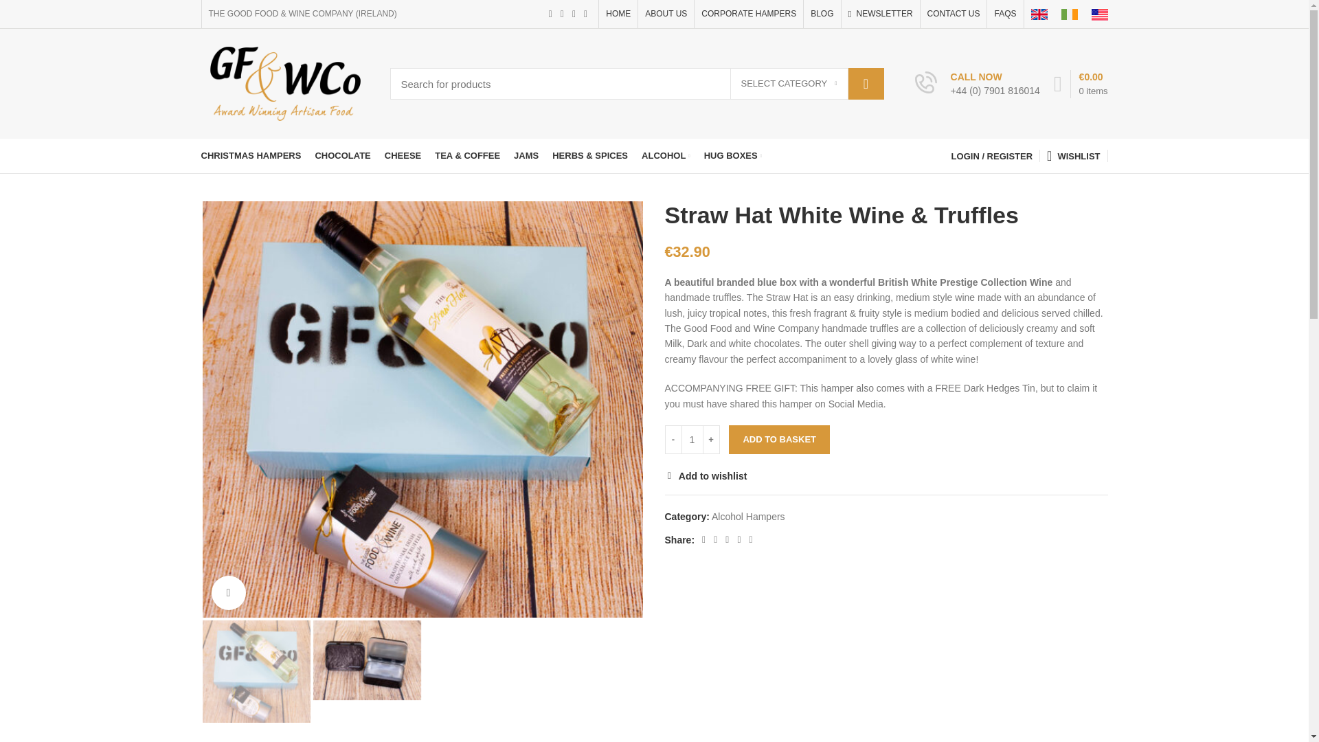 This screenshot has width=1319, height=742. I want to click on SELECT CATEGORY, so click(789, 84).